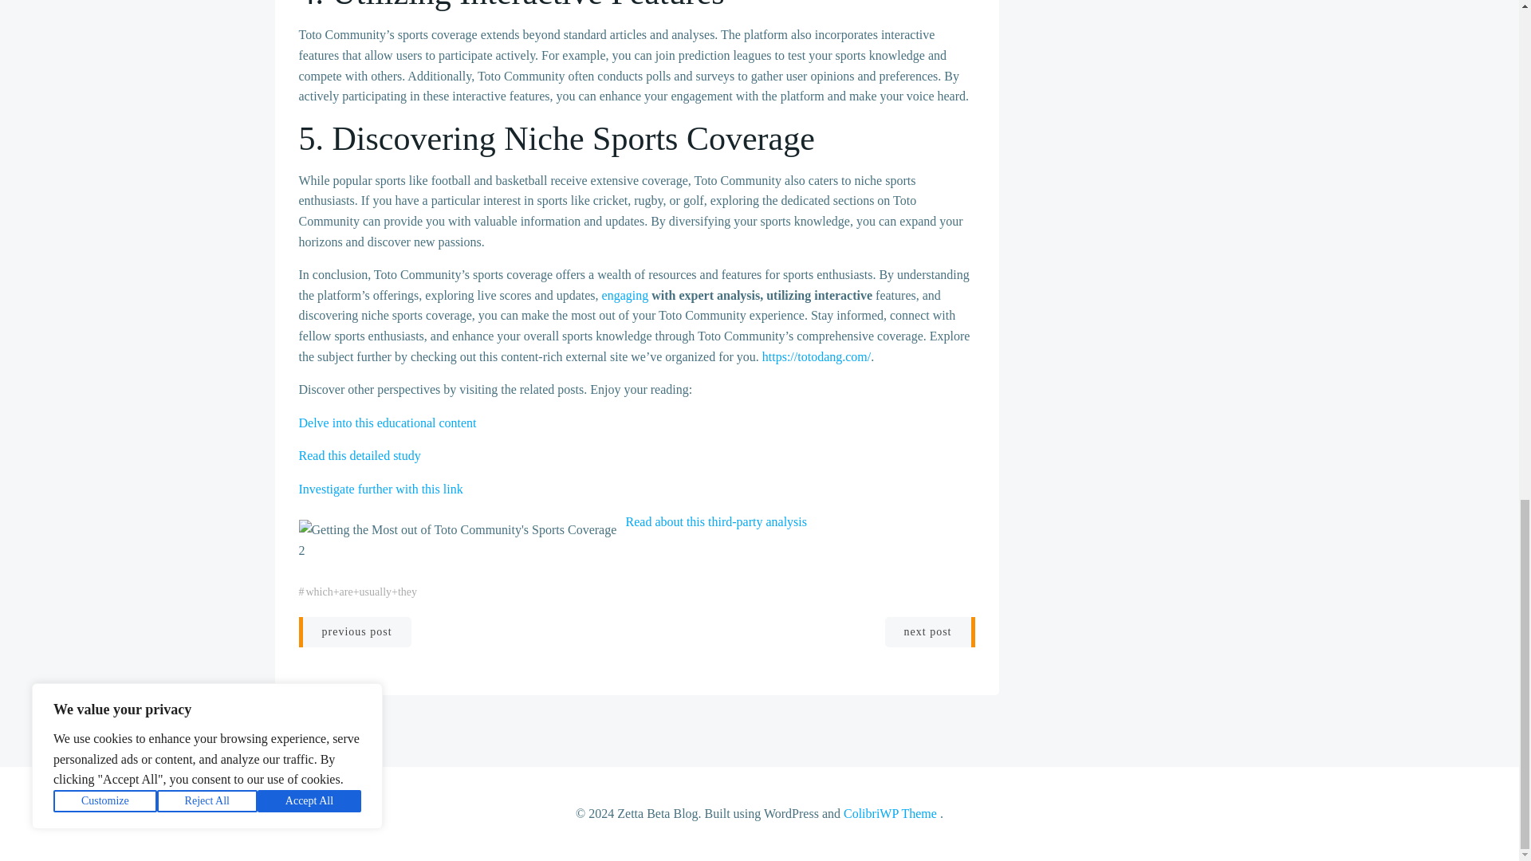 Image resolution: width=1531 pixels, height=861 pixels. What do you see at coordinates (380, 489) in the screenshot?
I see `Investigate further with this link` at bounding box center [380, 489].